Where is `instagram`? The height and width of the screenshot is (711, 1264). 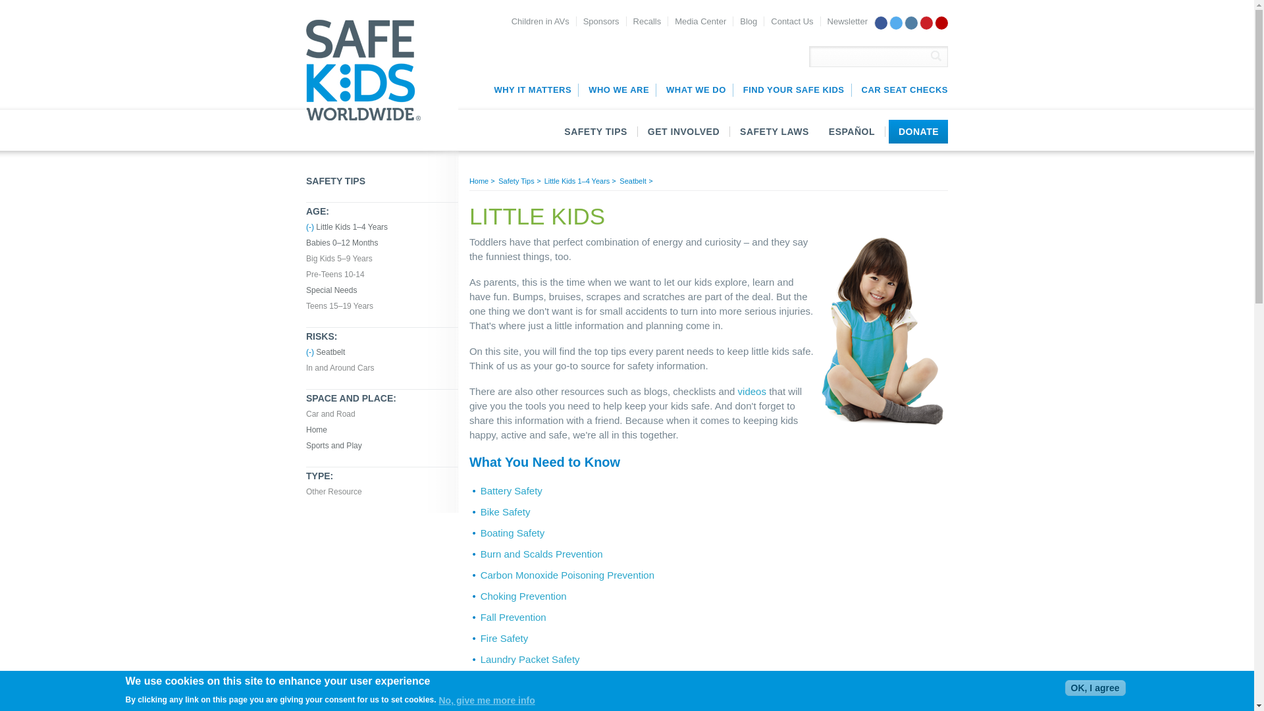 instagram is located at coordinates (936, 55).